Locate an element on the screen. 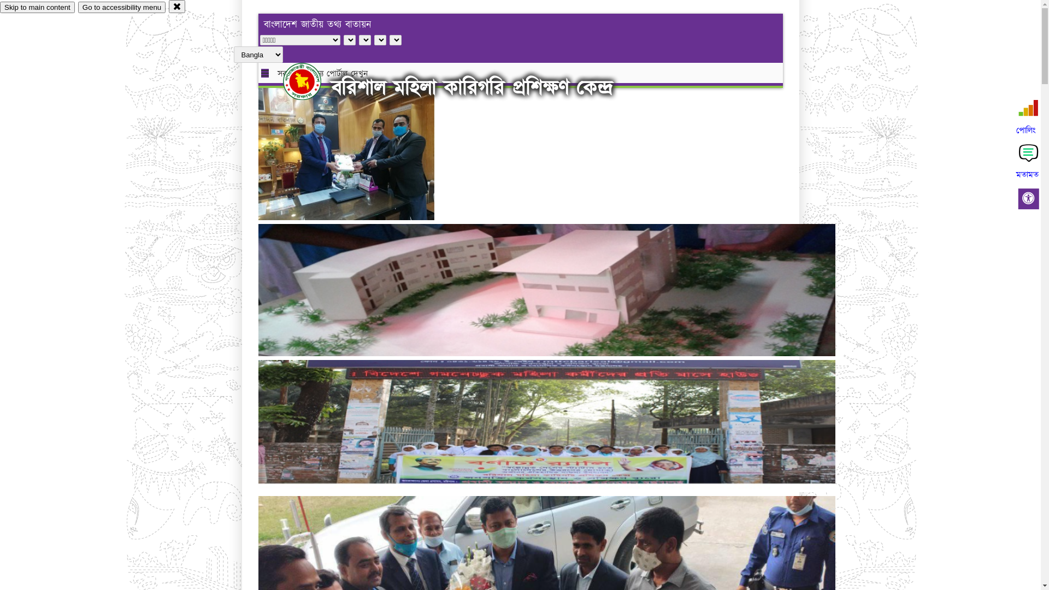 This screenshot has height=590, width=1049. Go to accessibility menu is located at coordinates (122, 8).